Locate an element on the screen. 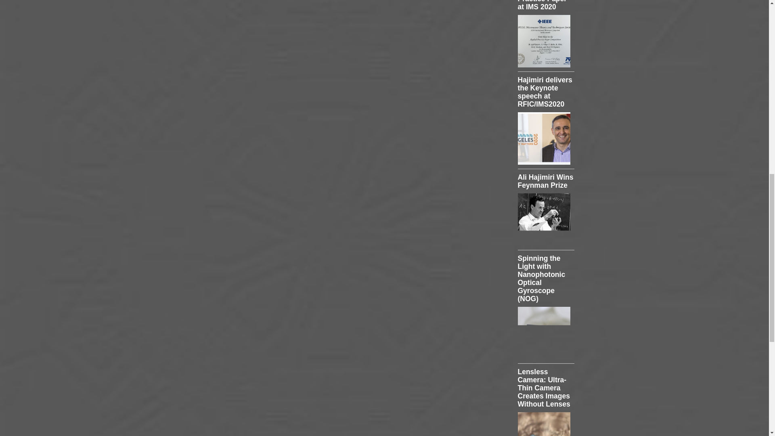 The width and height of the screenshot is (775, 436). Ali Hajimiri Wins Feynman Prize is located at coordinates (543, 220).